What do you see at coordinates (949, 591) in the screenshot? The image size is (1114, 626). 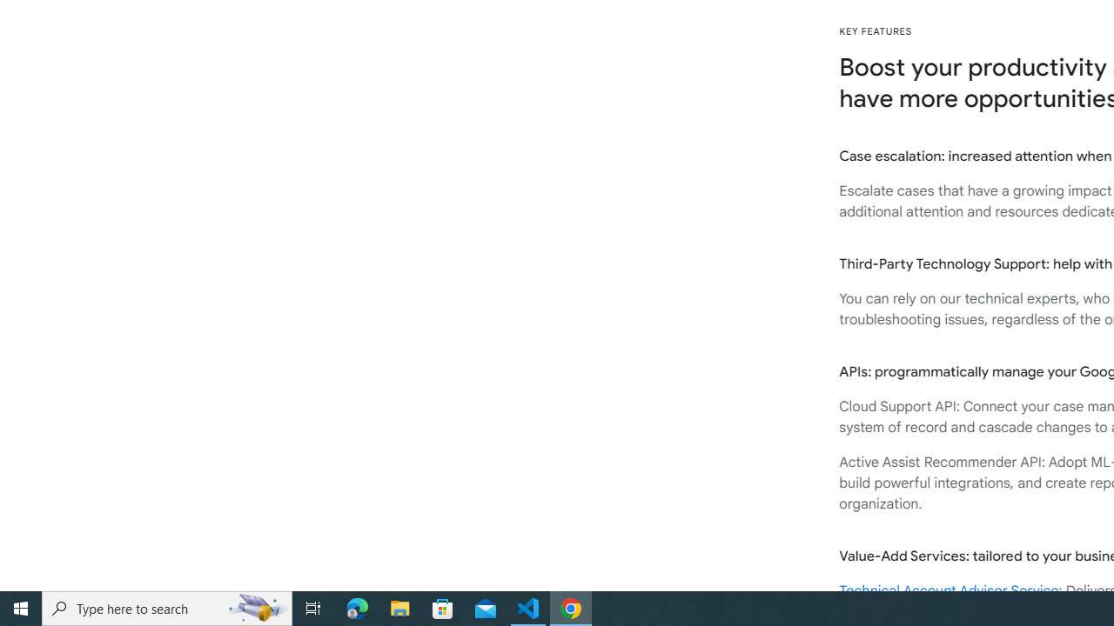 I see `Technical Account Advisor Service` at bounding box center [949, 591].